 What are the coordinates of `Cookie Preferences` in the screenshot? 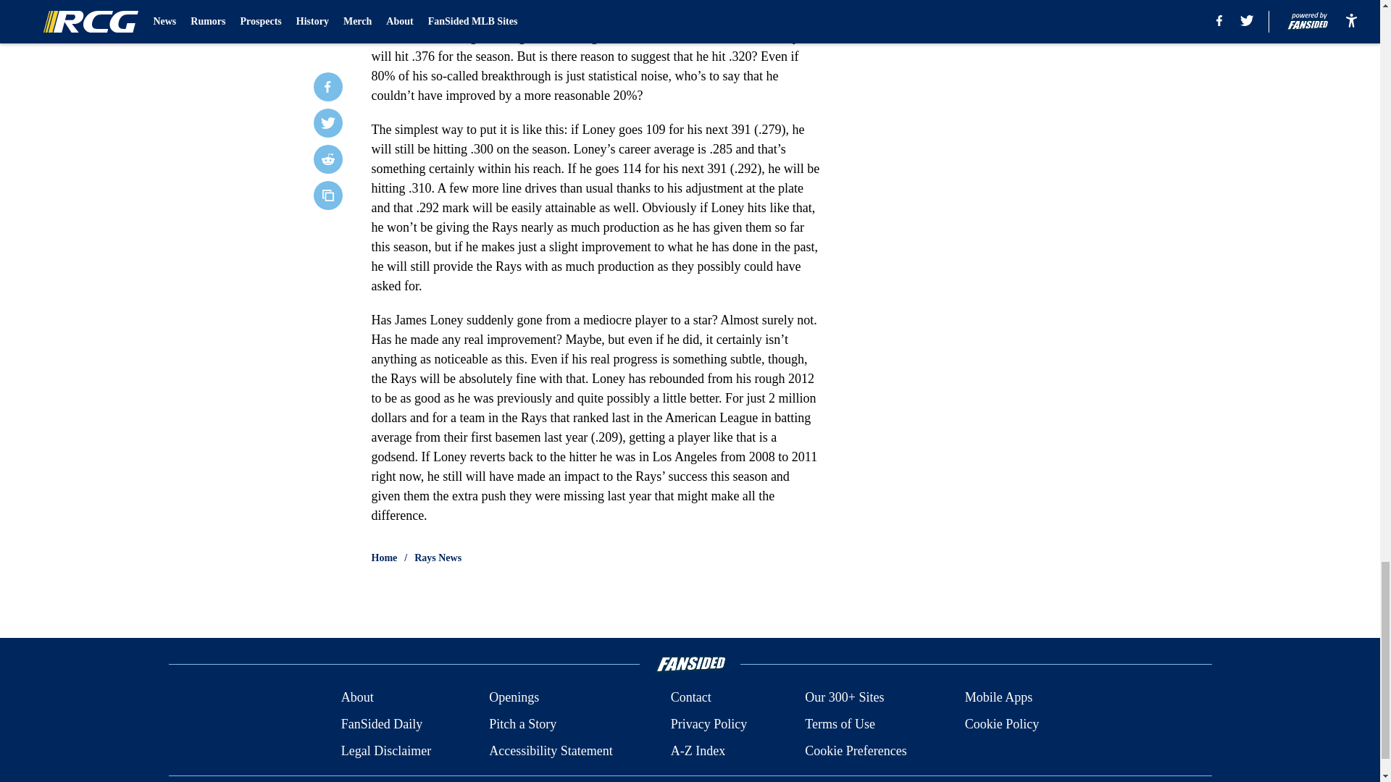 It's located at (856, 750).